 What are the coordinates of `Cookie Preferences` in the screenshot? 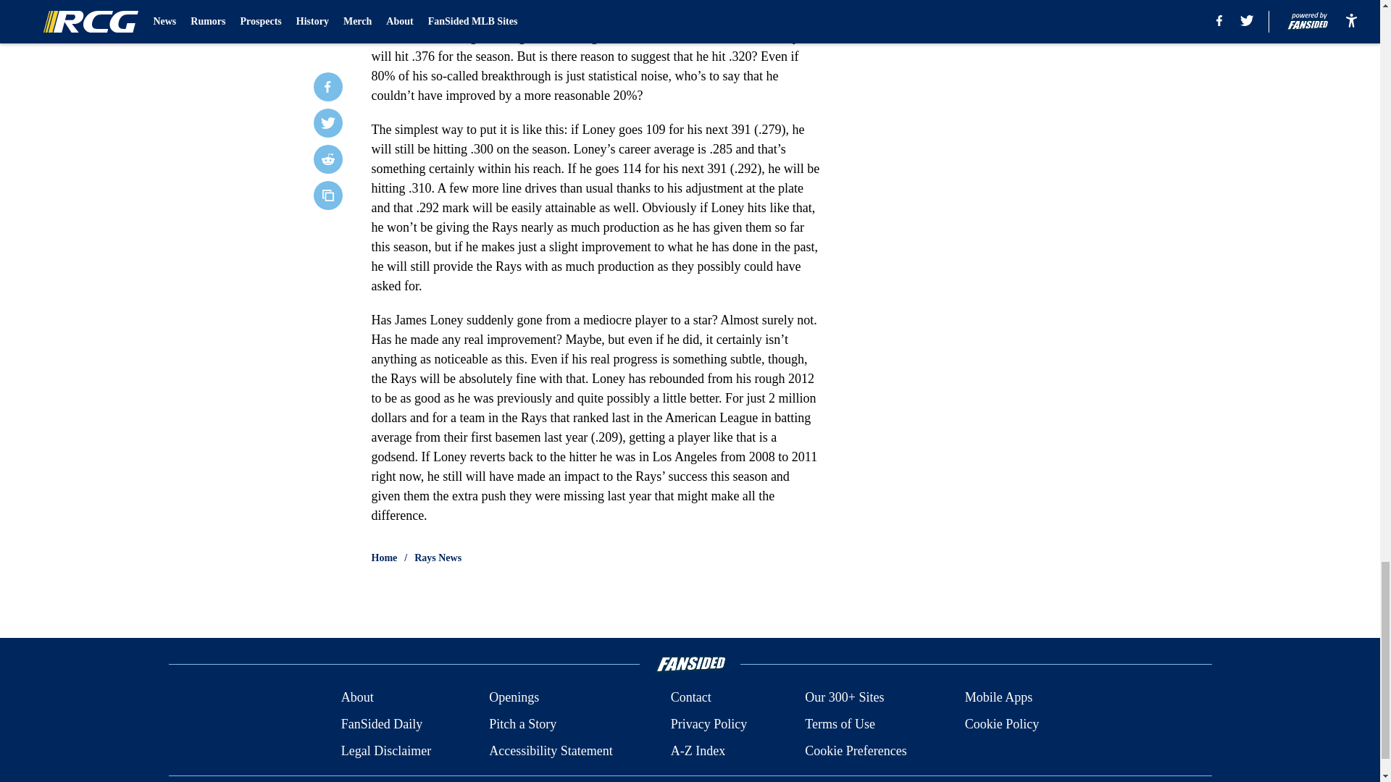 It's located at (856, 750).